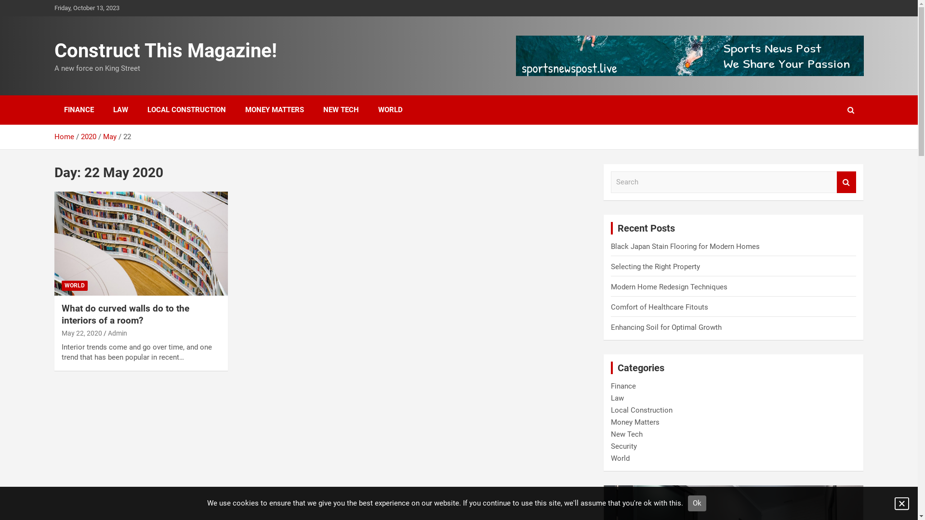 This screenshot has height=520, width=925. I want to click on Security, so click(624, 446).